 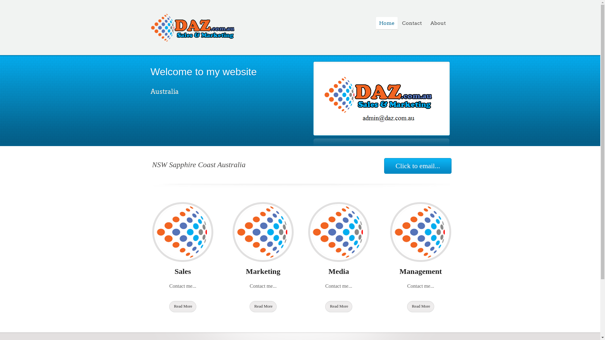 What do you see at coordinates (438, 23) in the screenshot?
I see `About` at bounding box center [438, 23].